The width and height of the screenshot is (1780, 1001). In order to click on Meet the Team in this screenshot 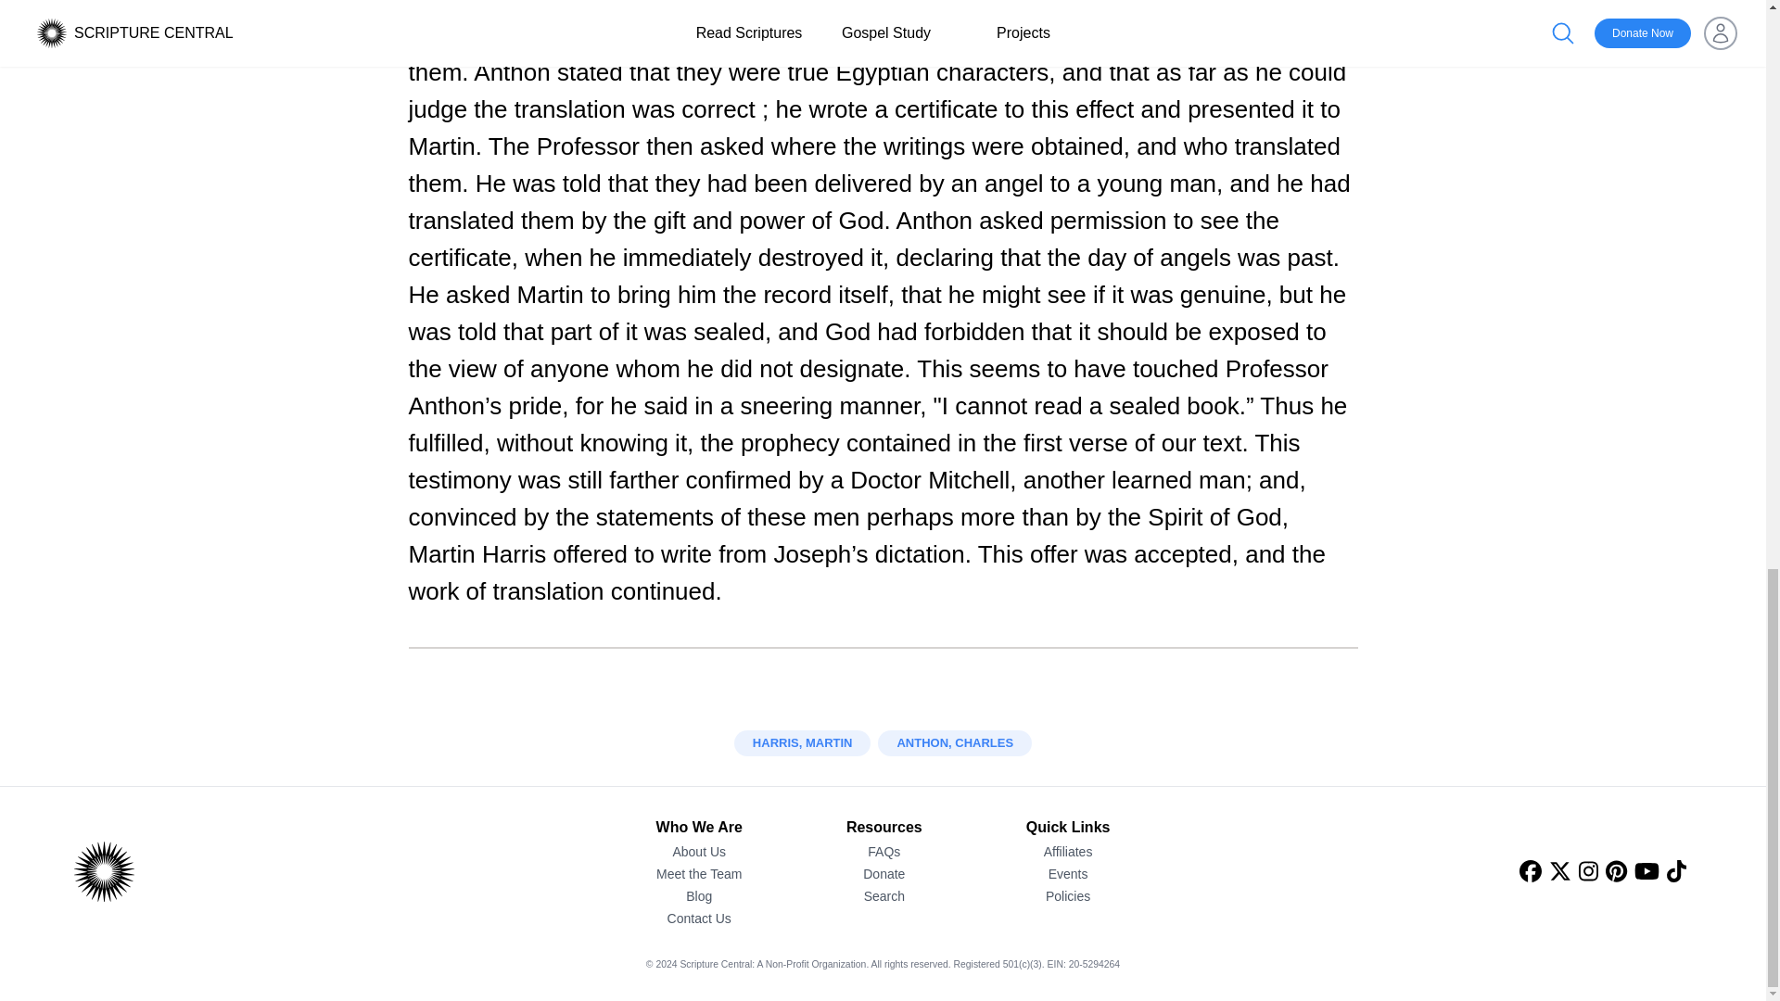, I will do `click(699, 873)`.